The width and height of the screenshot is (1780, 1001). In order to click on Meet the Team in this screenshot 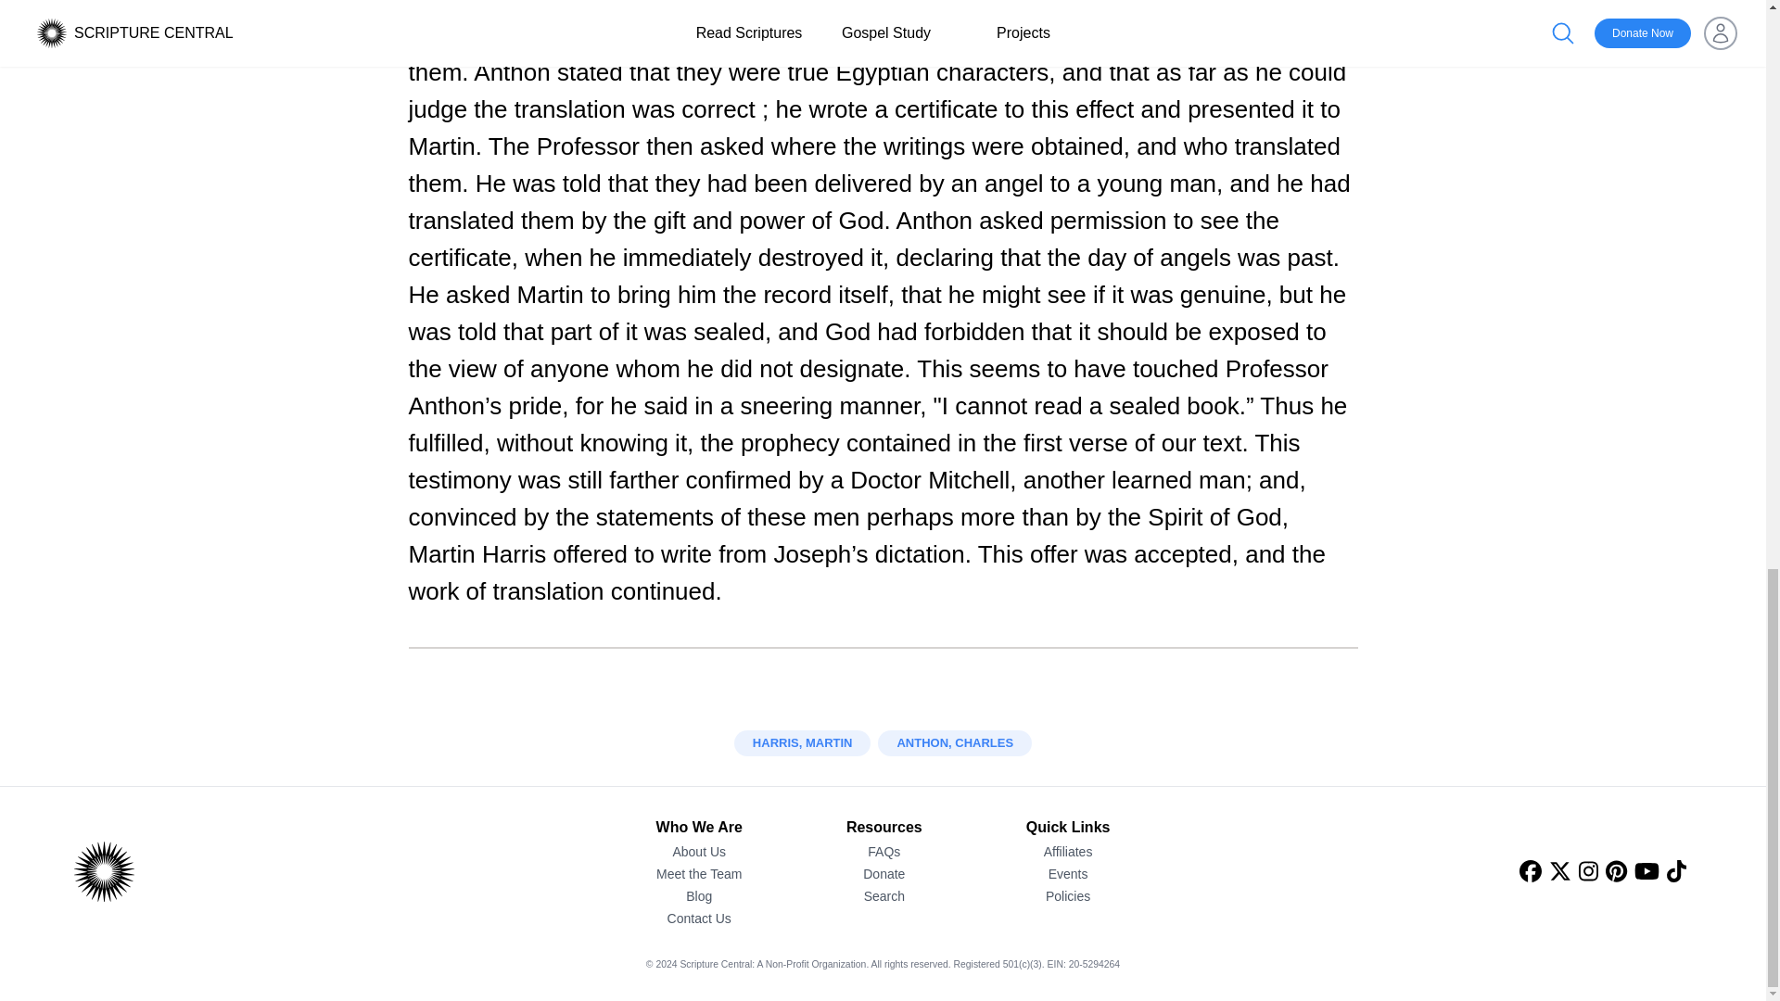, I will do `click(699, 873)`.